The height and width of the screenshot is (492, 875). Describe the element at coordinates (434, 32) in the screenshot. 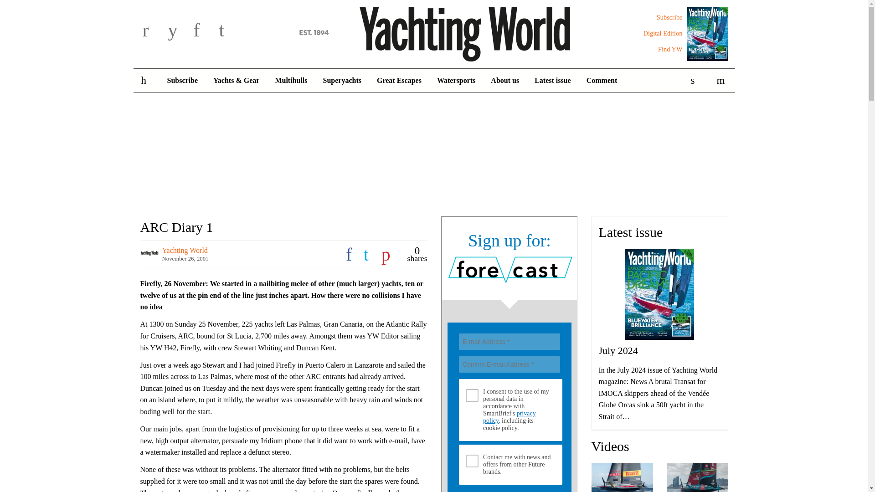

I see `Yachting World` at that location.